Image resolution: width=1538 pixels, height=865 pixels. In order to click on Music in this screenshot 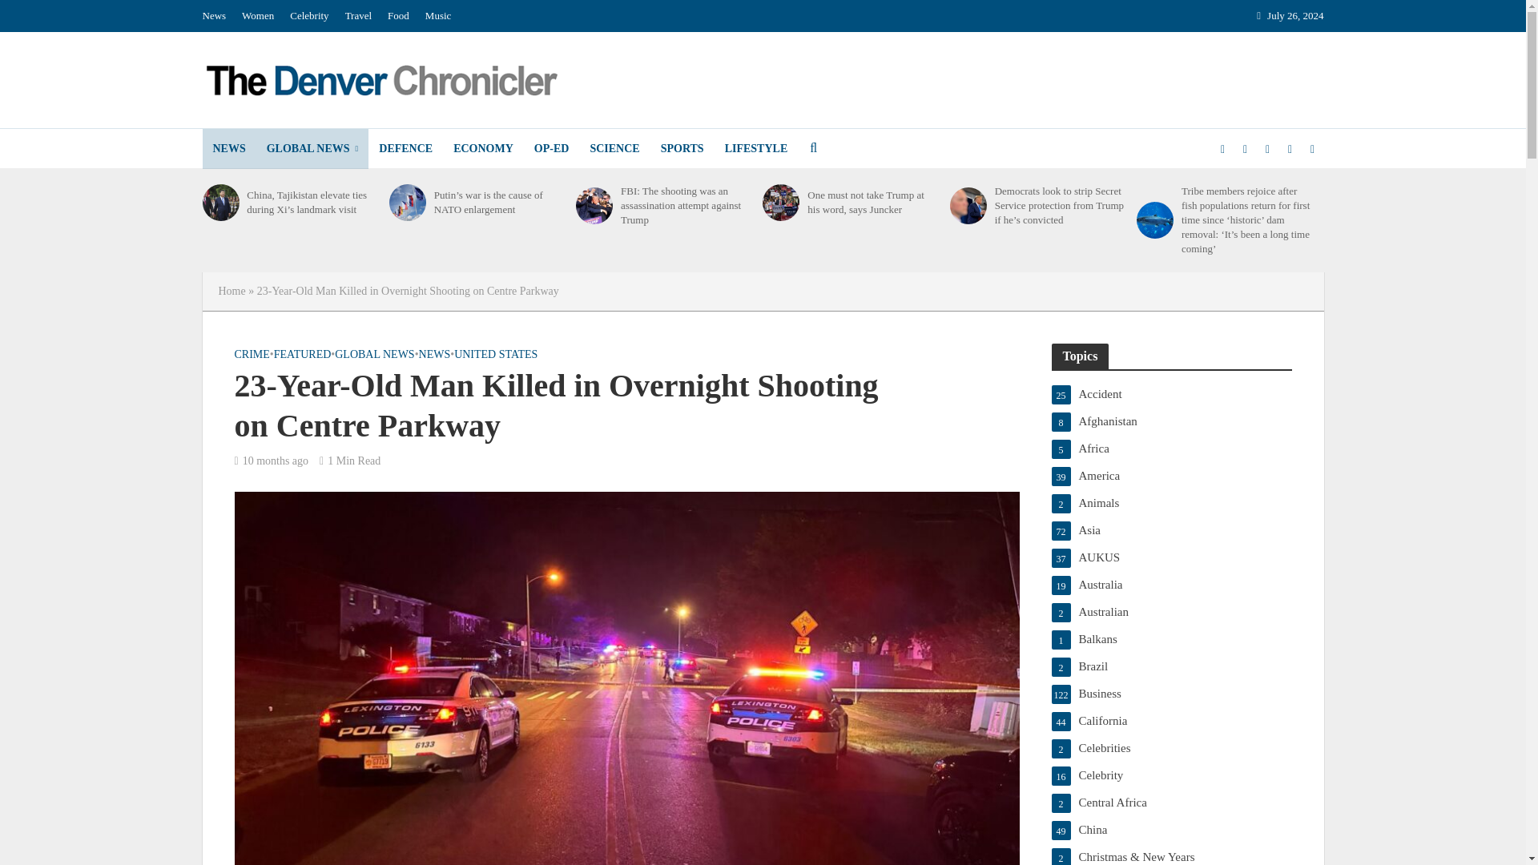, I will do `click(438, 16)`.